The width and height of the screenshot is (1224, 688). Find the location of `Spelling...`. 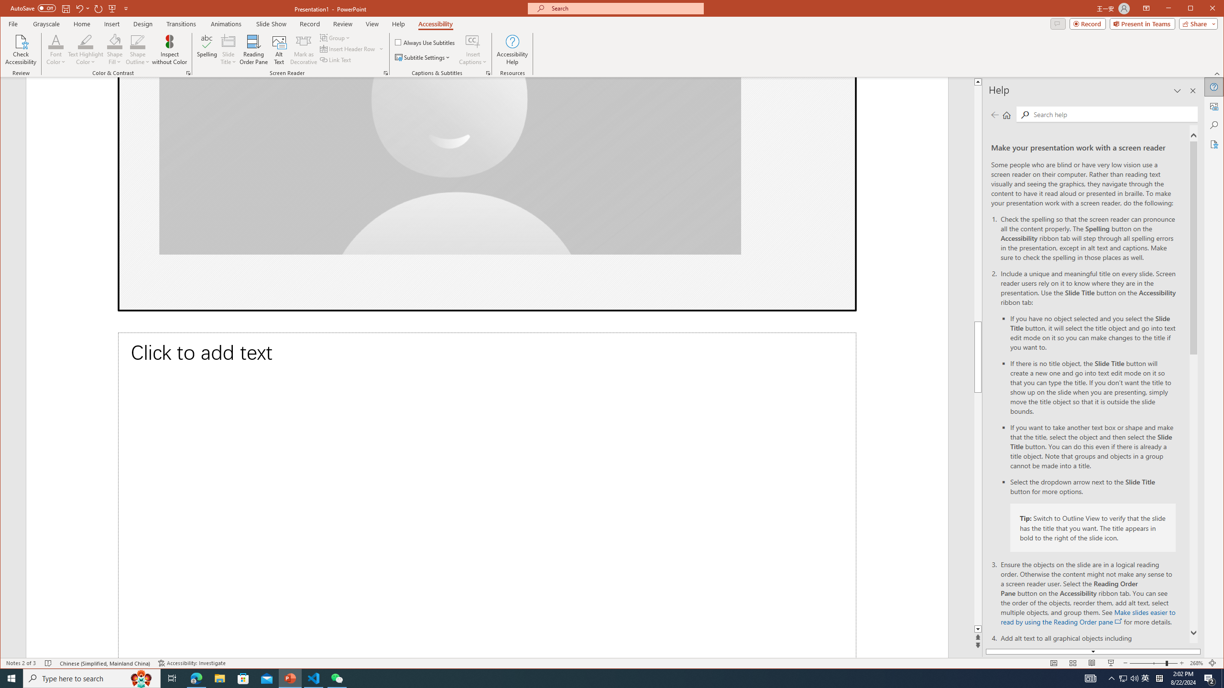

Spelling... is located at coordinates (208, 50).